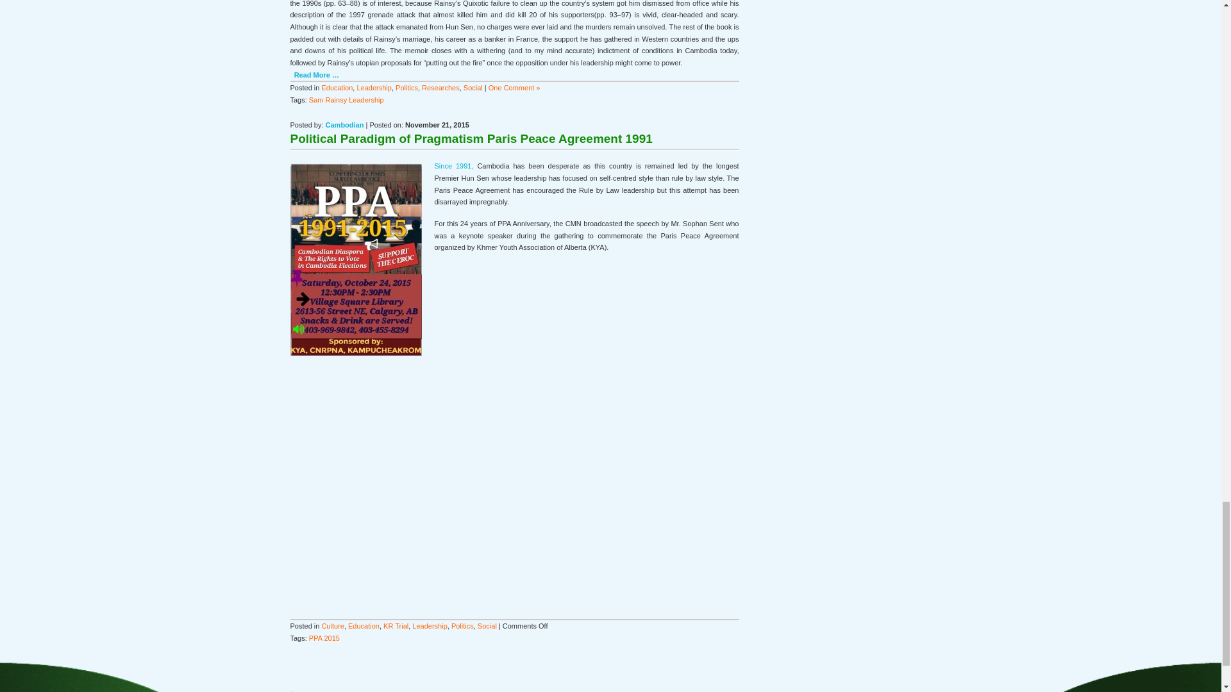  What do you see at coordinates (345, 124) in the screenshot?
I see `Posts by Cambodian` at bounding box center [345, 124].